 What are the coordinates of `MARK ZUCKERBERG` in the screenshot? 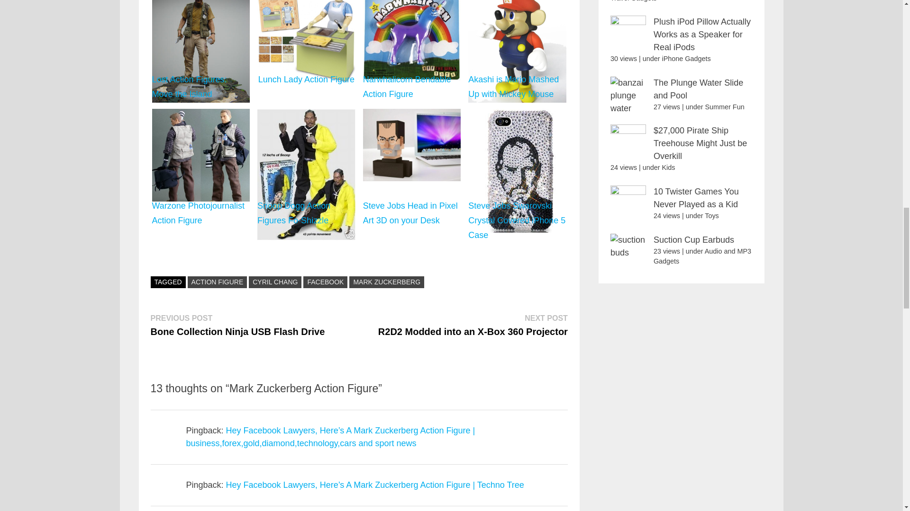 It's located at (387, 282).